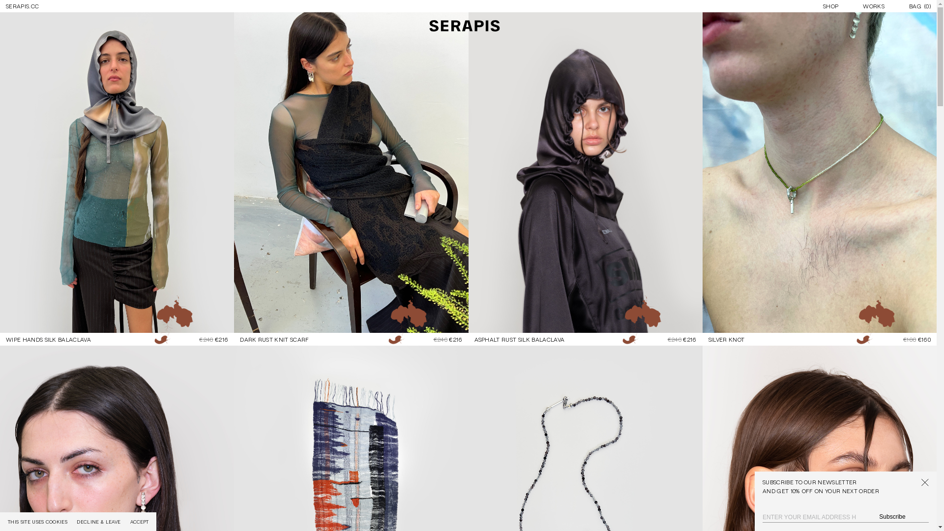 The height and width of the screenshot is (531, 944). Describe the element at coordinates (140, 522) in the screenshot. I see `ACCEPT` at that location.